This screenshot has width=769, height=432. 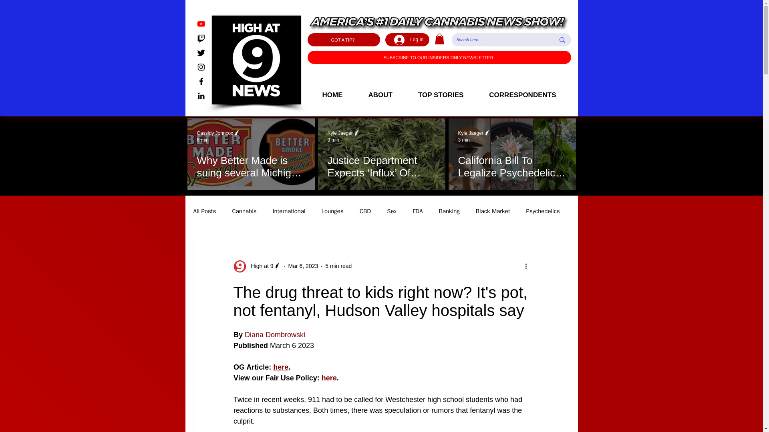 I want to click on FDA, so click(x=417, y=211).